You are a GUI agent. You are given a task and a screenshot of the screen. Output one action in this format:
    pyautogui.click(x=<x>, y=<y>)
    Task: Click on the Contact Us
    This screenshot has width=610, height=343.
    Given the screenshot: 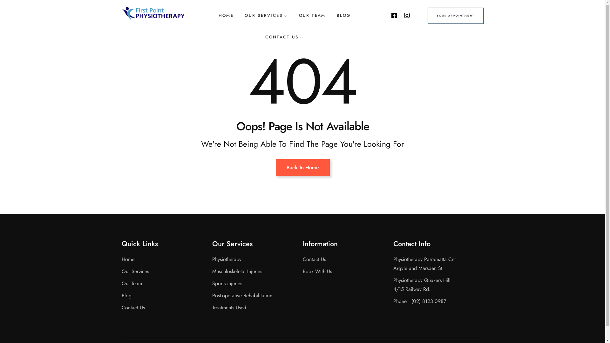 What is the action you would take?
    pyautogui.click(x=133, y=307)
    